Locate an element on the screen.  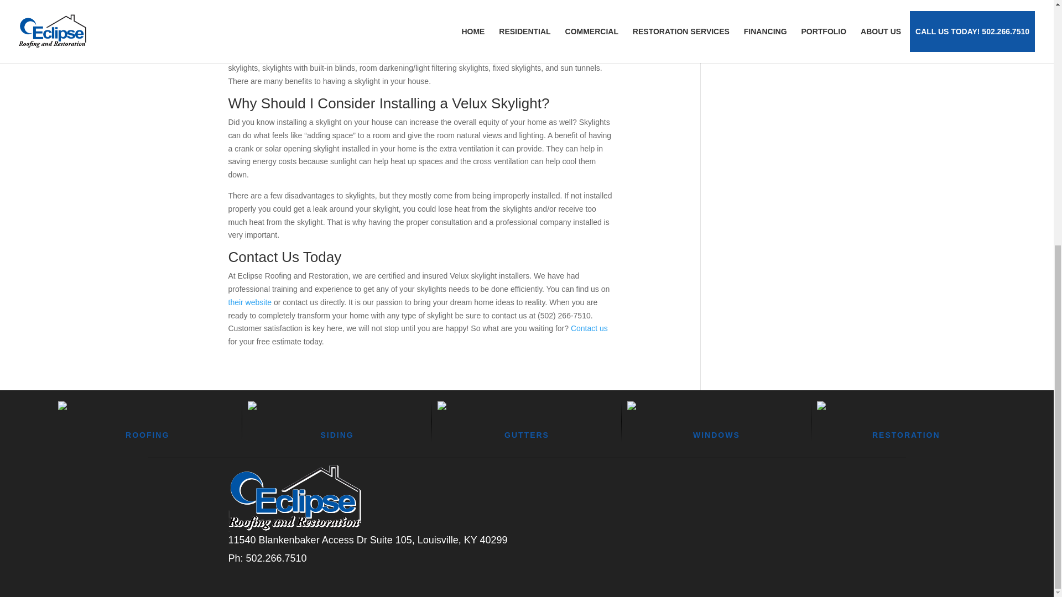
Contact us is located at coordinates (589, 328).